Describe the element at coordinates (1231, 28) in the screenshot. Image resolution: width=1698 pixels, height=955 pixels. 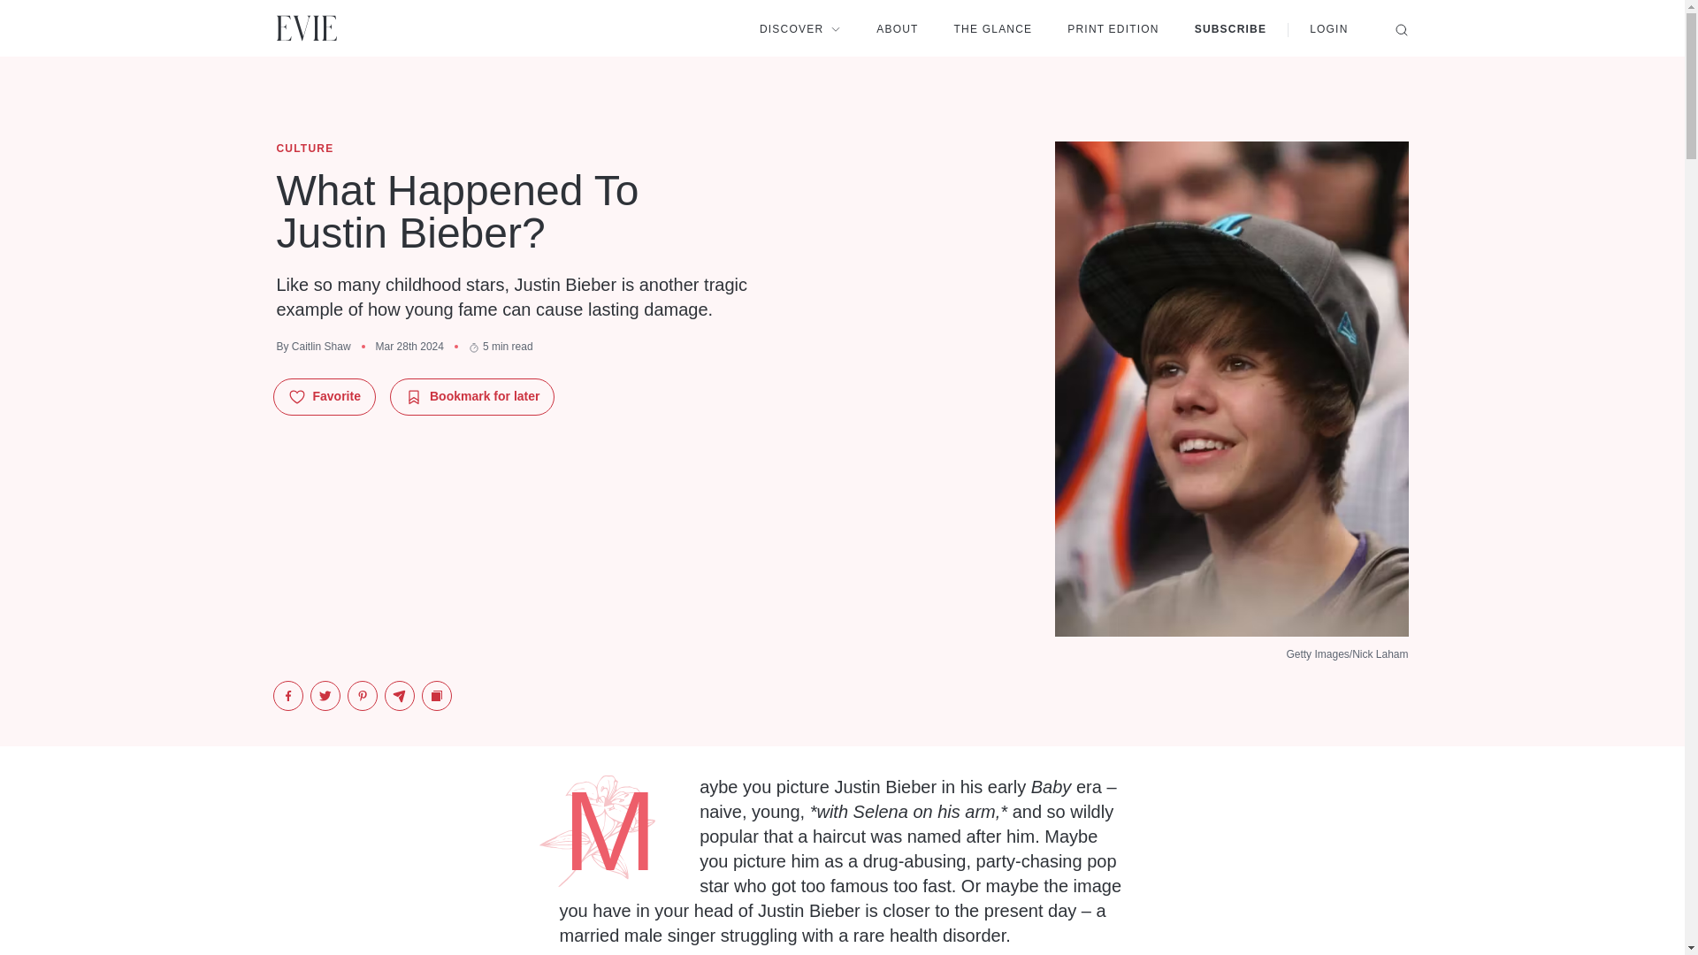
I see `SUBSCRIBE` at that location.